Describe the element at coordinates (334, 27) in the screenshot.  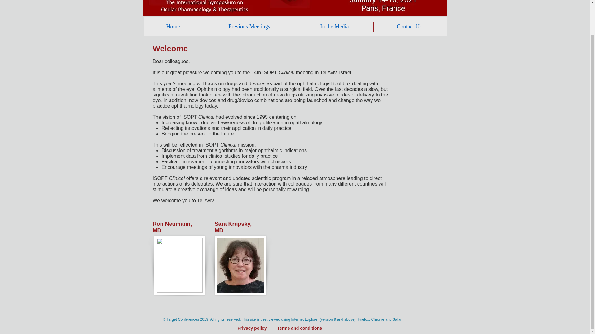
I see `In the Media` at that location.